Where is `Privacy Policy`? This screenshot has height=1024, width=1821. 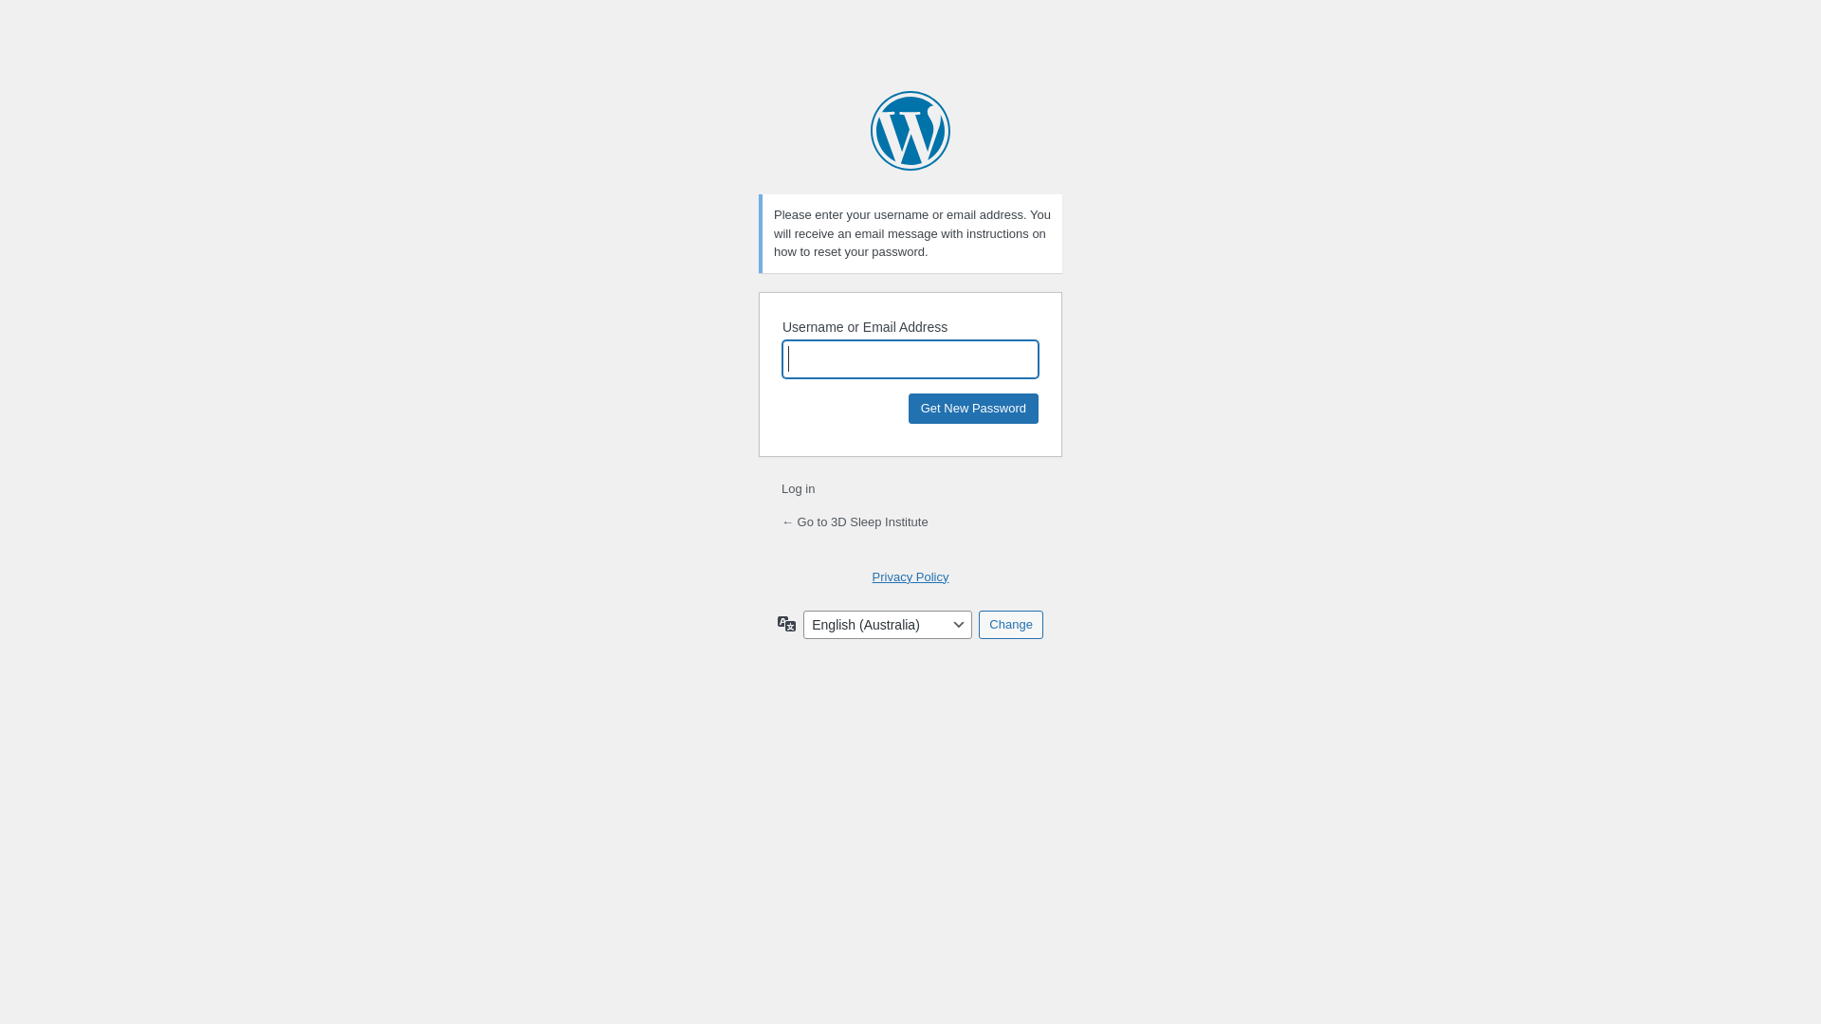
Privacy Policy is located at coordinates (910, 576).